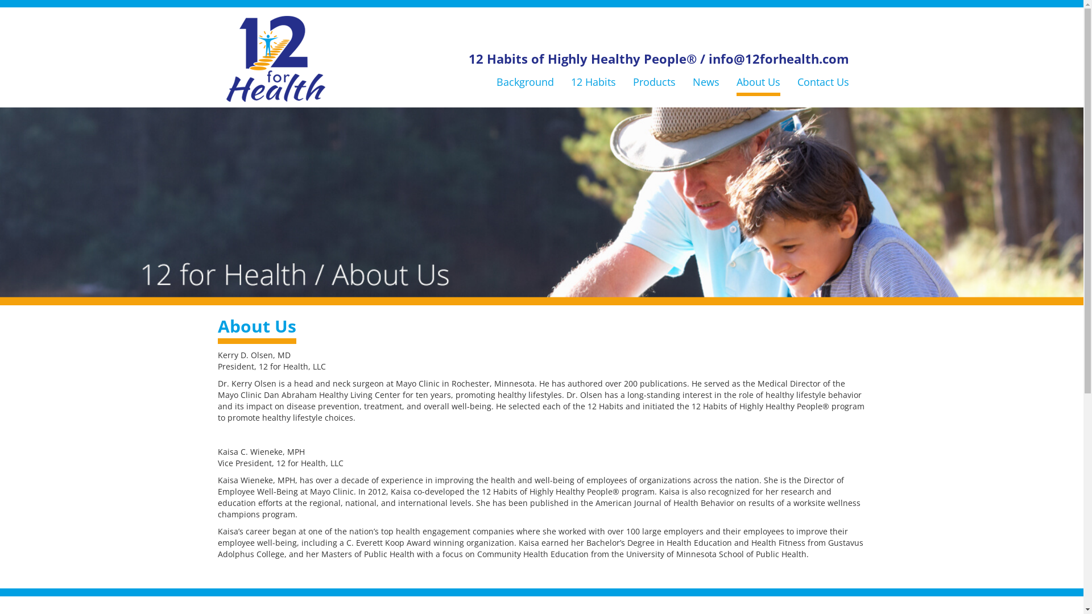 Image resolution: width=1092 pixels, height=614 pixels. I want to click on info@12forhealth.com, so click(779, 38).